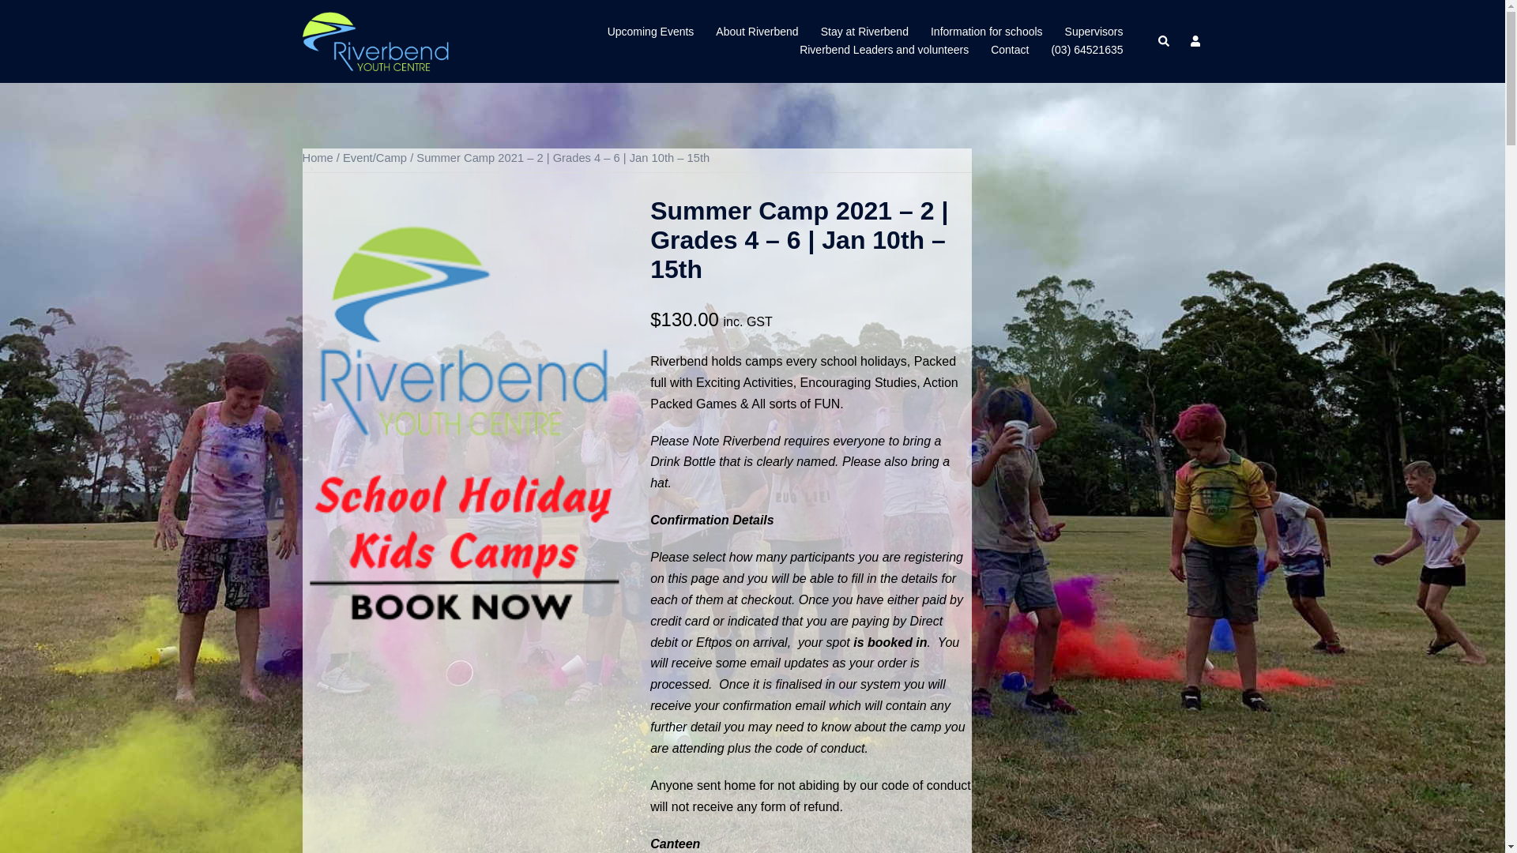 The height and width of the screenshot is (853, 1517). What do you see at coordinates (864, 32) in the screenshot?
I see `Stay at Riverbend` at bounding box center [864, 32].